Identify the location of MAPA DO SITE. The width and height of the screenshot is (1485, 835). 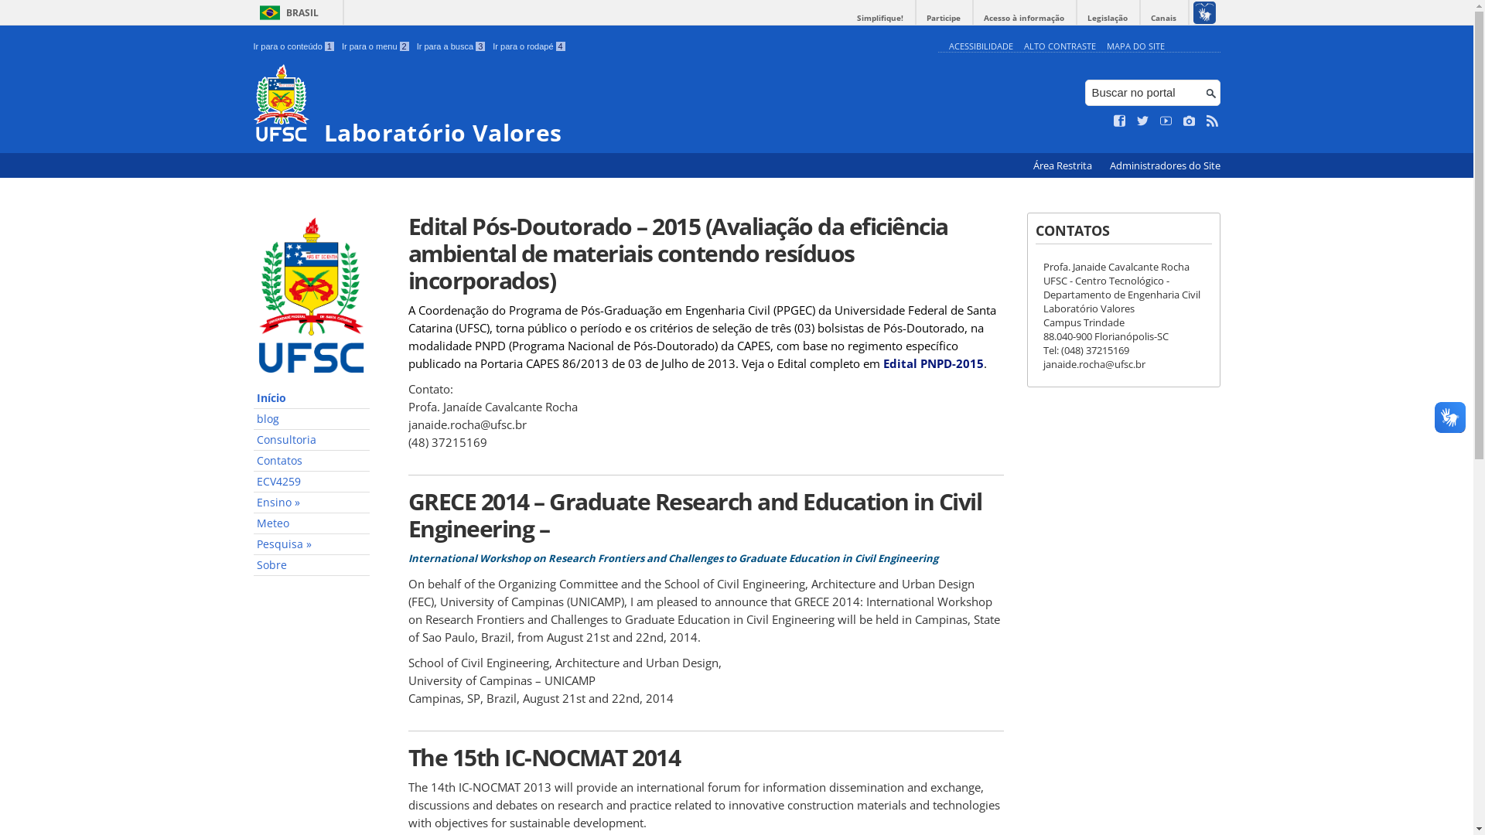
(1135, 46).